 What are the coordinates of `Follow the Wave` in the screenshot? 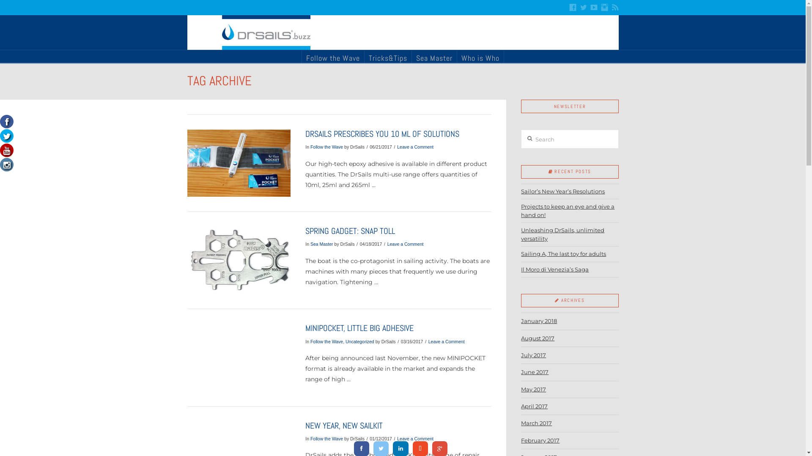 It's located at (326, 439).